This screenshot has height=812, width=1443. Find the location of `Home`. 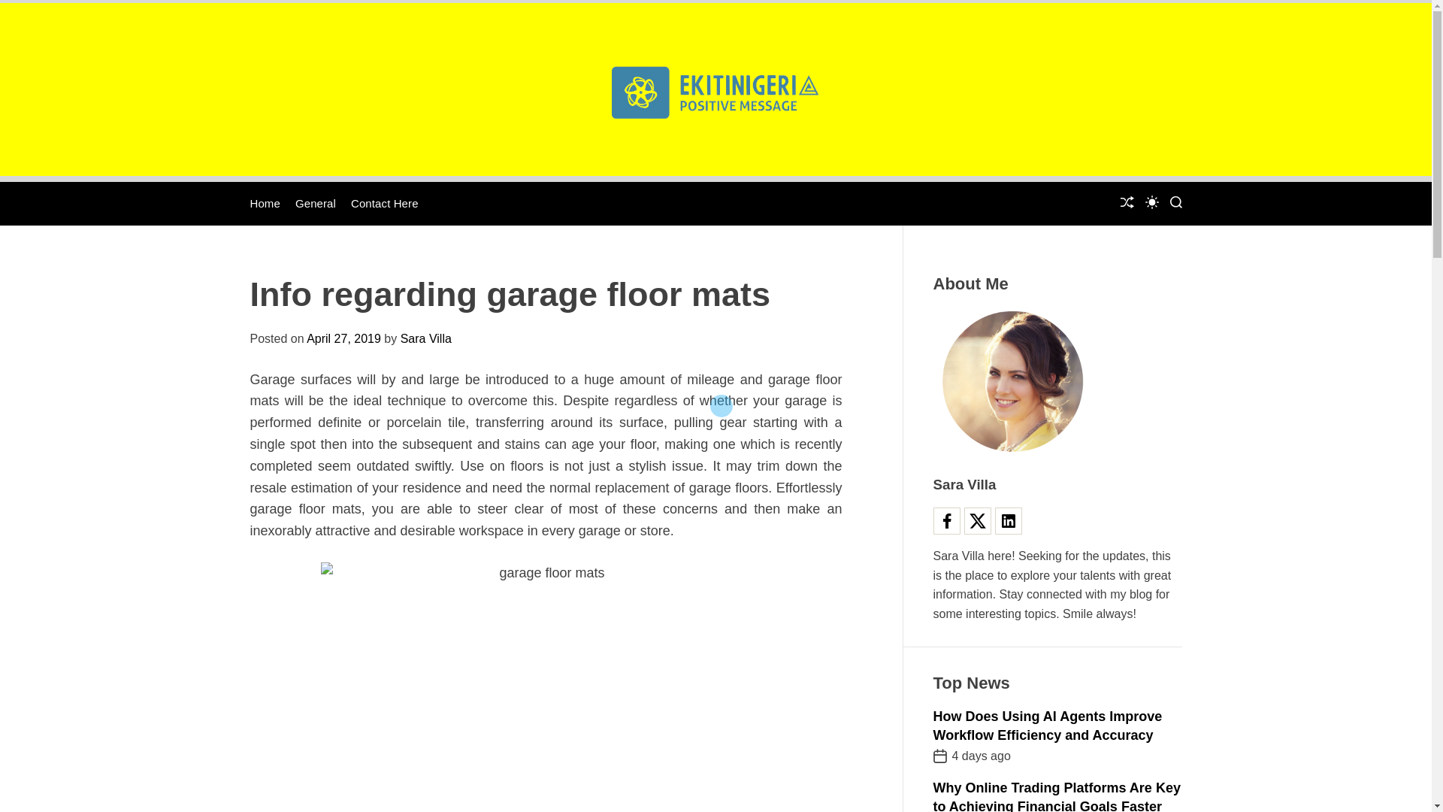

Home is located at coordinates (265, 203).